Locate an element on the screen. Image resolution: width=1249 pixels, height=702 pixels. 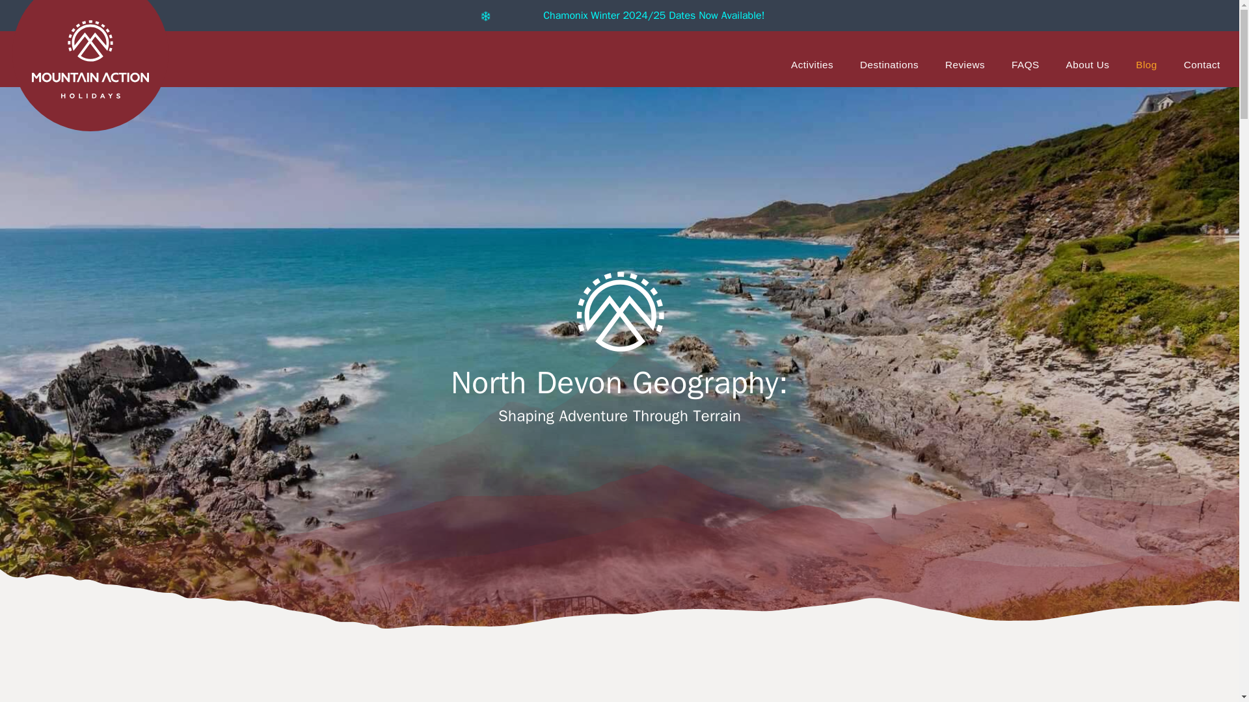
Activities is located at coordinates (812, 62).